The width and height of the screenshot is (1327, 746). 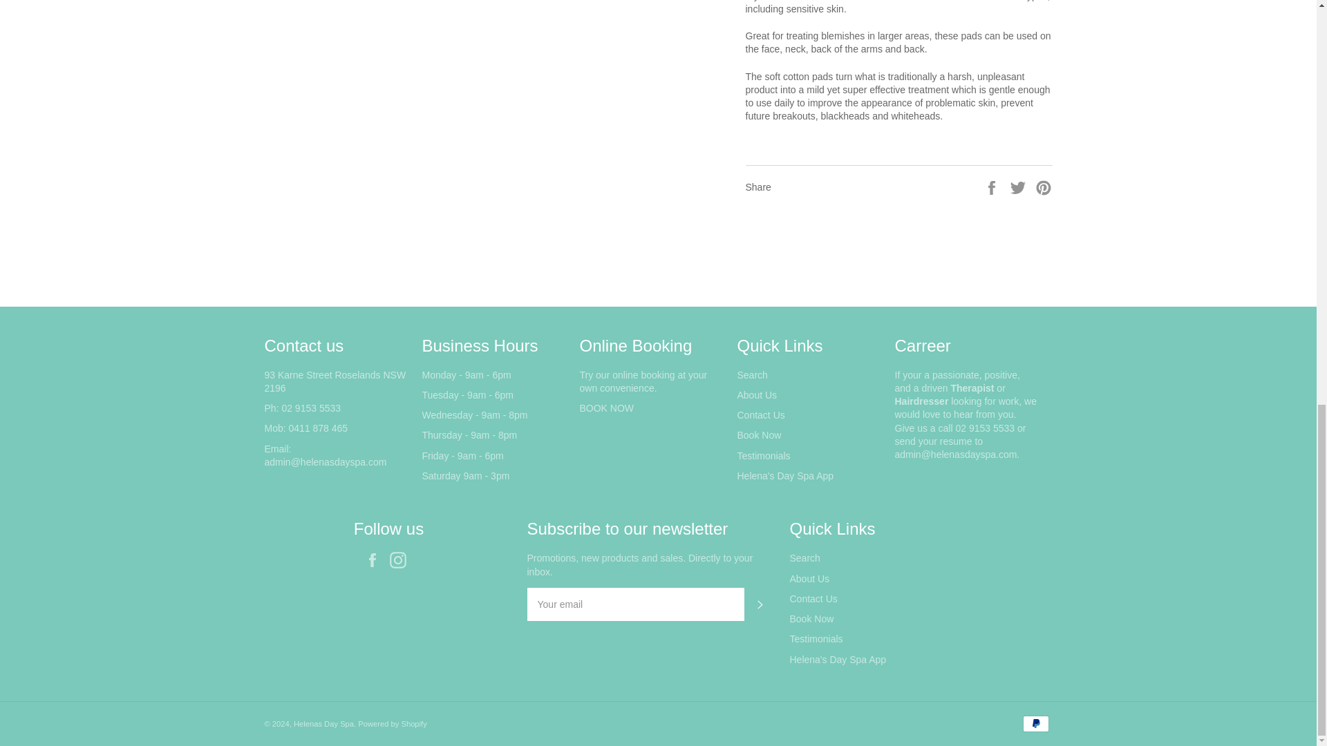 I want to click on Share on Facebook, so click(x=992, y=186).